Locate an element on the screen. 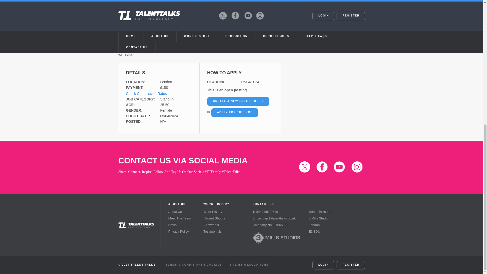 The width and height of the screenshot is (487, 274). Subscribe to our YouTube channel is located at coordinates (339, 167).